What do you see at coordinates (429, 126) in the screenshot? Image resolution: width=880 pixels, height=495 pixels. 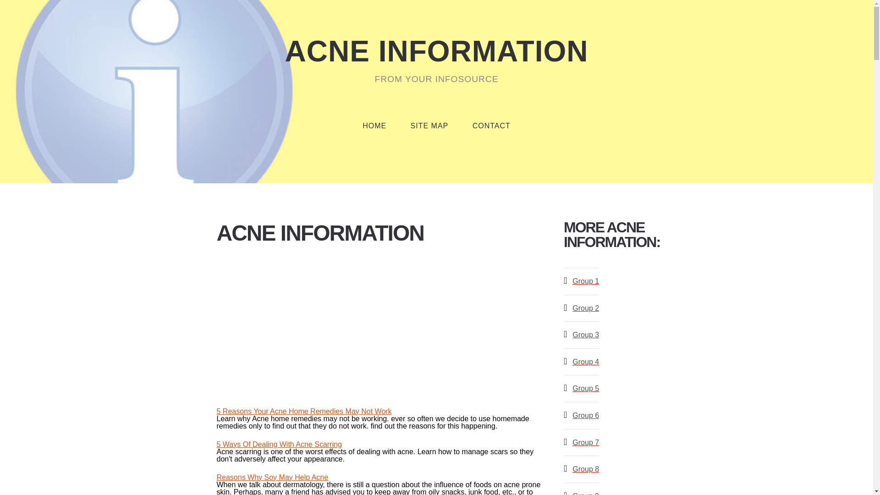 I see `SITE MAP` at bounding box center [429, 126].